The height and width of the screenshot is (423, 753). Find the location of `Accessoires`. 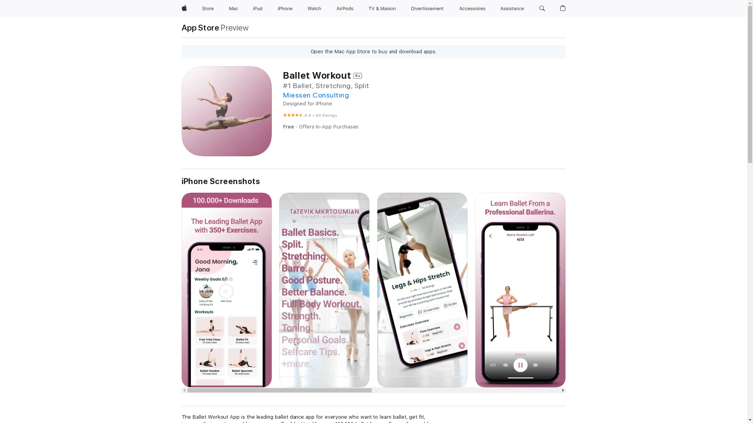

Accessoires is located at coordinates (472, 9).